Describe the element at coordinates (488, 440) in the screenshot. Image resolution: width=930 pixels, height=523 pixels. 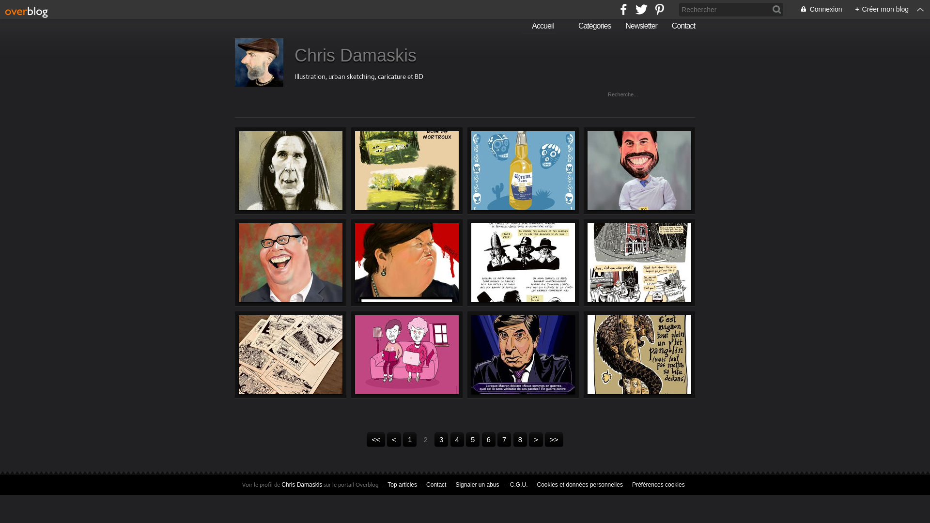
I see `6` at that location.